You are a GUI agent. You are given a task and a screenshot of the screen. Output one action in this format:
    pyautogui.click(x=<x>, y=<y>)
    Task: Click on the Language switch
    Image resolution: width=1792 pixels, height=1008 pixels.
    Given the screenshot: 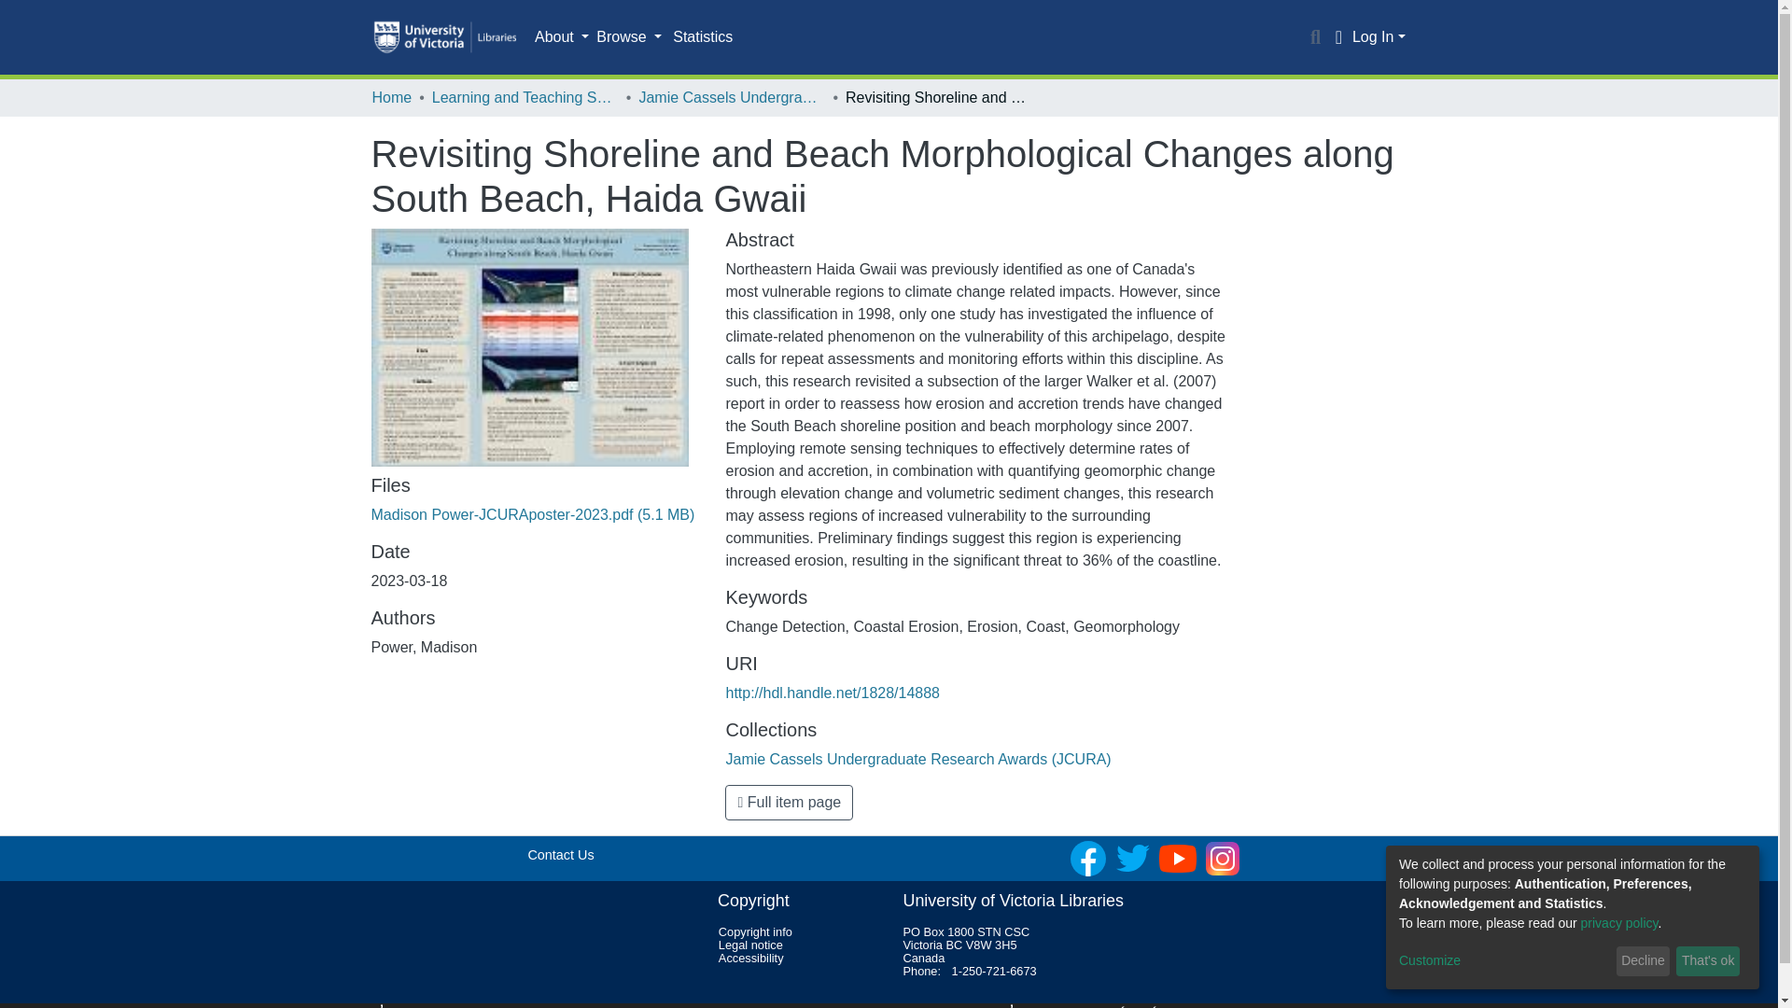 What is the action you would take?
    pyautogui.click(x=1338, y=37)
    